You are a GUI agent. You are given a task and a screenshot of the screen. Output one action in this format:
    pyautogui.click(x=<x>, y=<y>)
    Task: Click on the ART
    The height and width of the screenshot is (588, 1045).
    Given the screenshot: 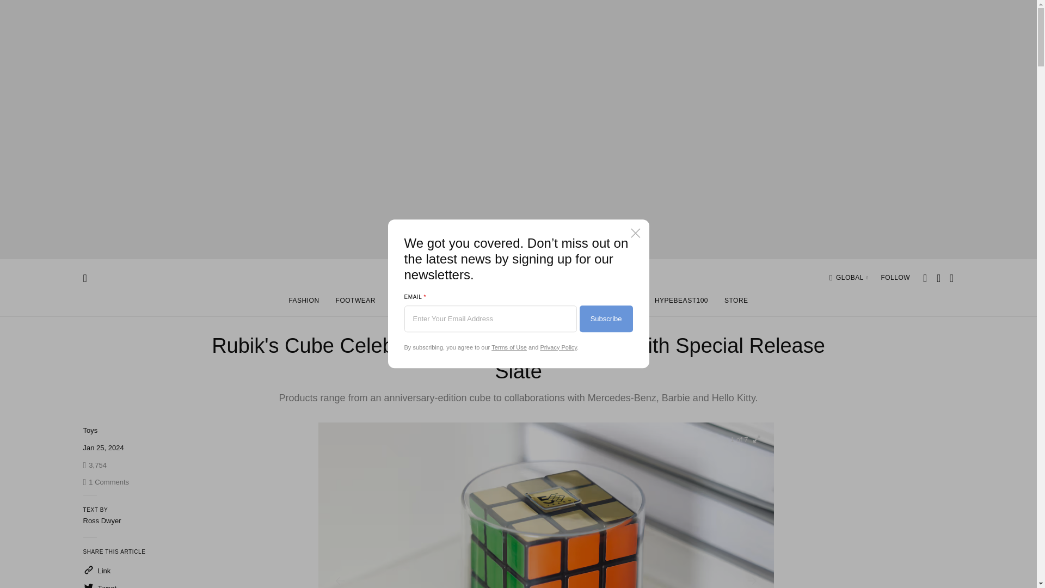 What is the action you would take?
    pyautogui.click(x=398, y=303)
    